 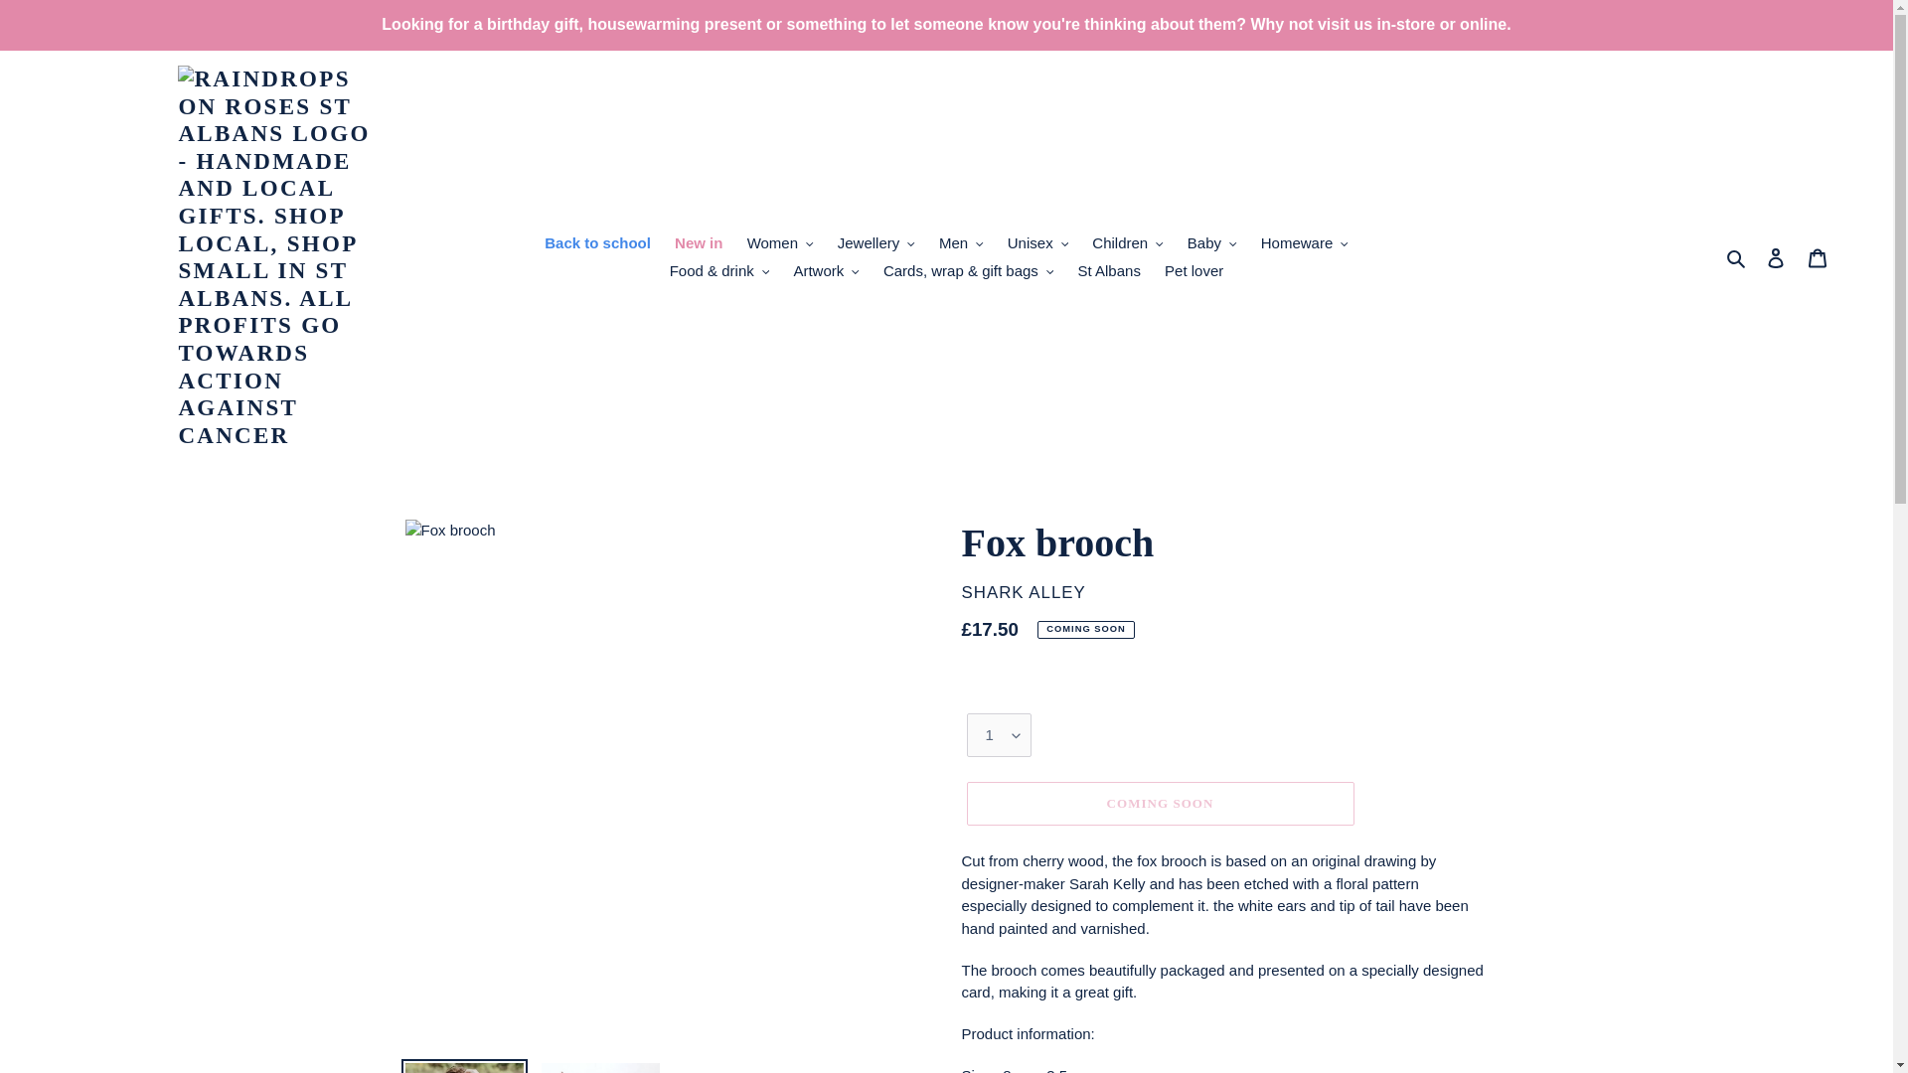 I want to click on Women, so click(x=780, y=244).